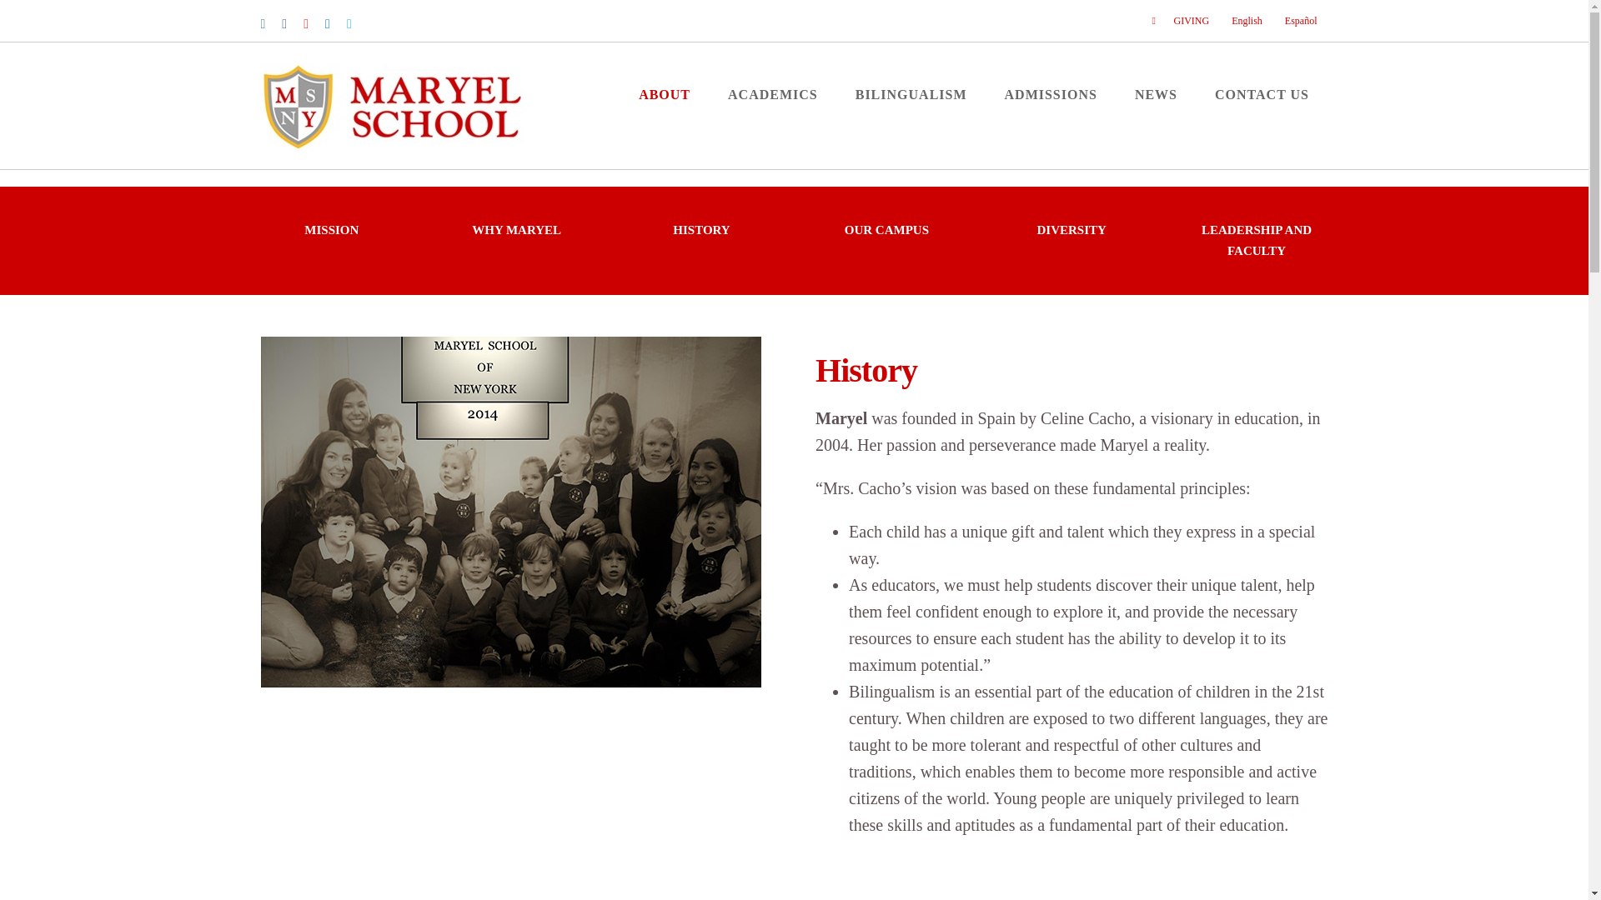  I want to click on ACADEMICS, so click(773, 95).